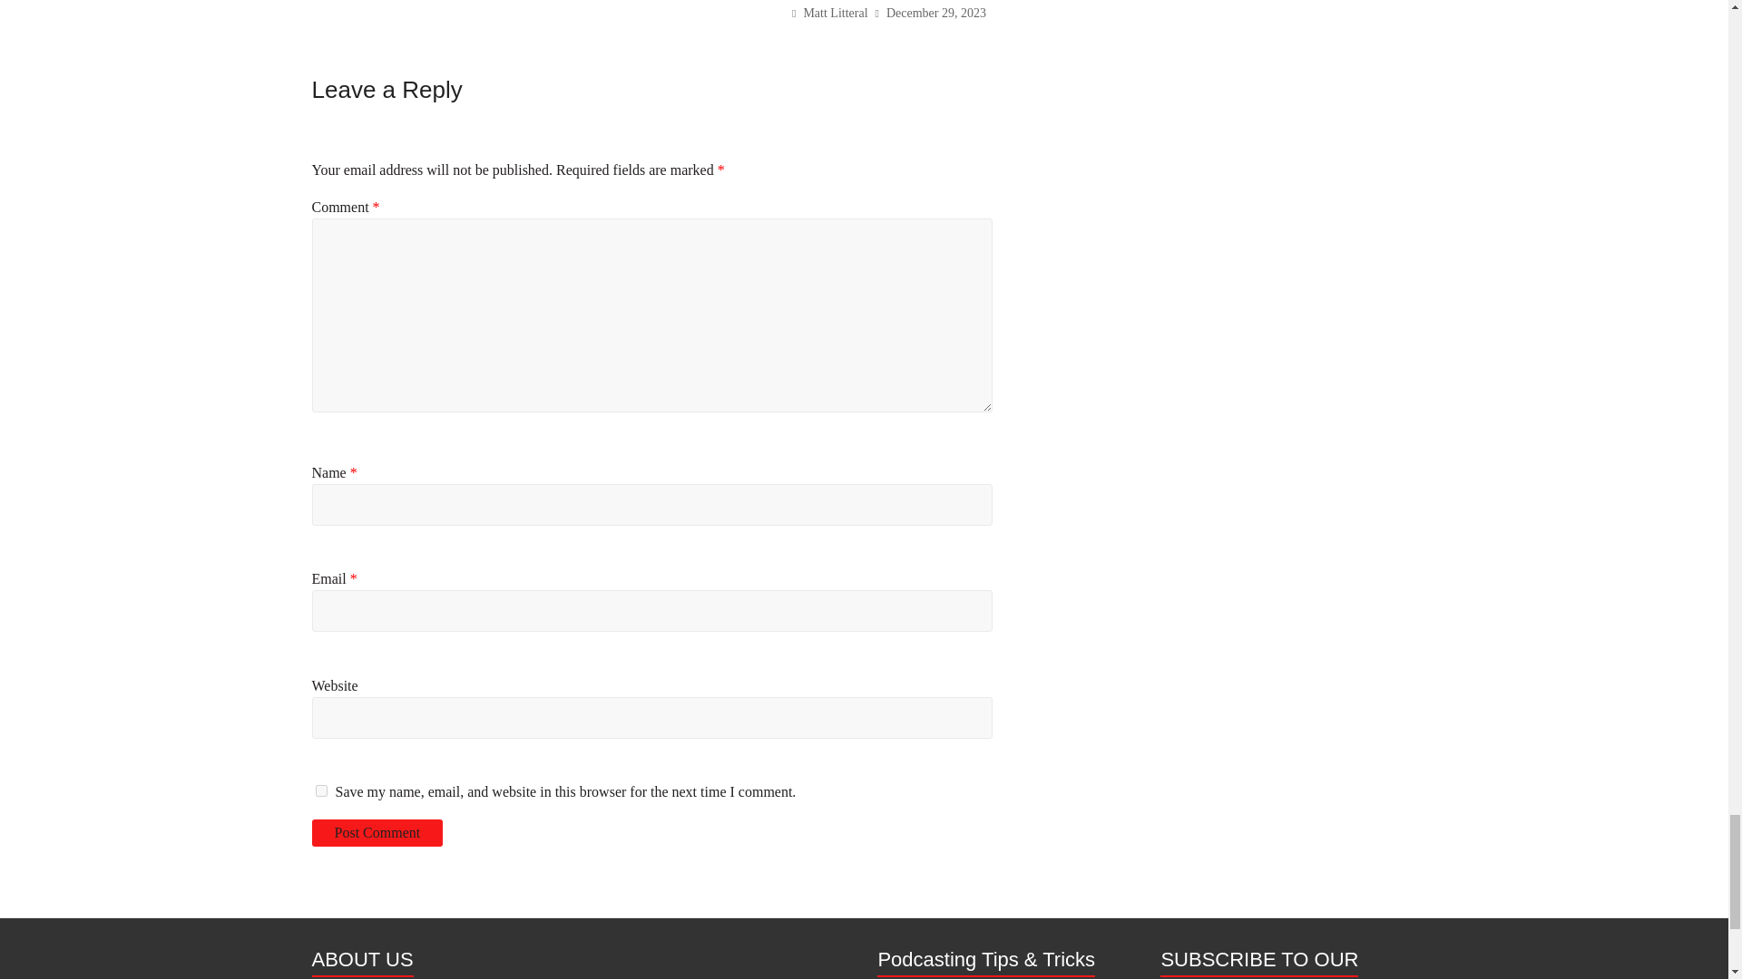 This screenshot has height=979, width=1742. Describe the element at coordinates (377, 832) in the screenshot. I see `Post Comment` at that location.